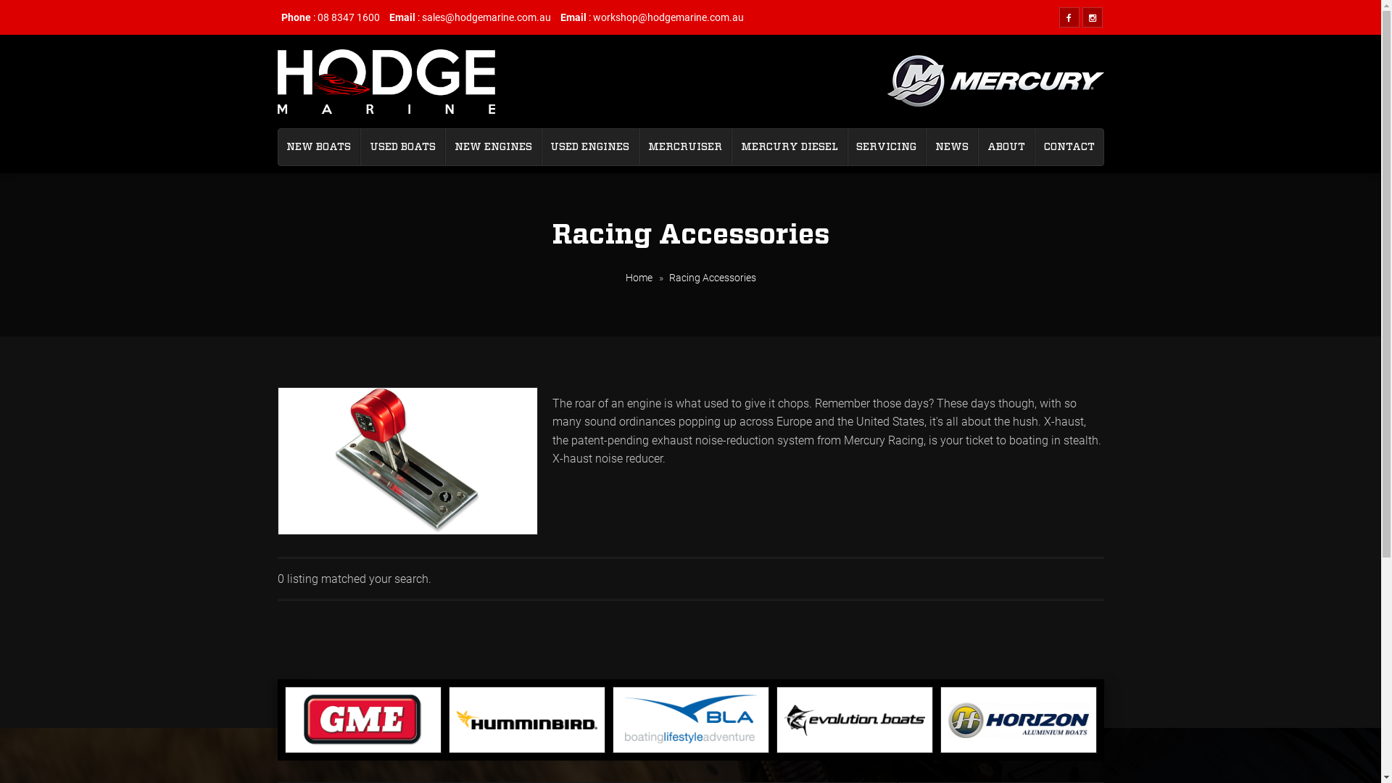  What do you see at coordinates (486, 17) in the screenshot?
I see `sales@hodgemarine.com.au` at bounding box center [486, 17].